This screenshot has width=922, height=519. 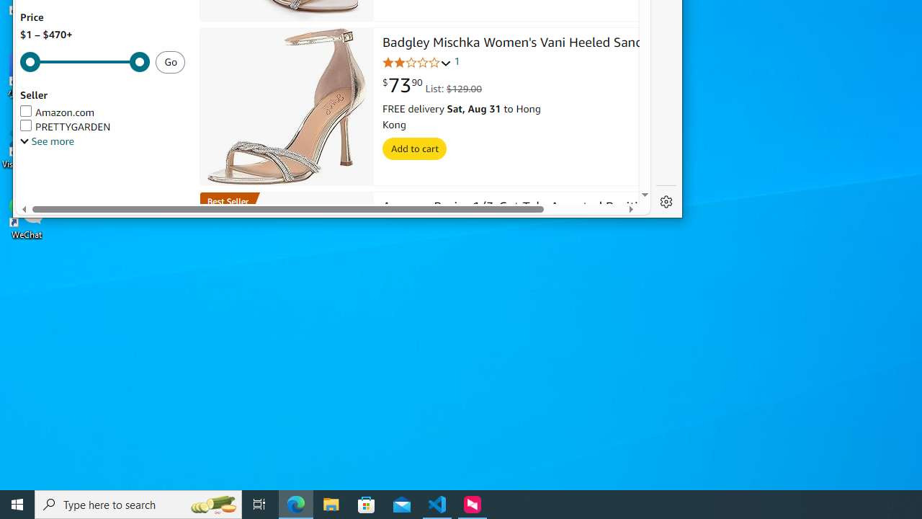 What do you see at coordinates (85, 62) in the screenshot?
I see `Maximum` at bounding box center [85, 62].